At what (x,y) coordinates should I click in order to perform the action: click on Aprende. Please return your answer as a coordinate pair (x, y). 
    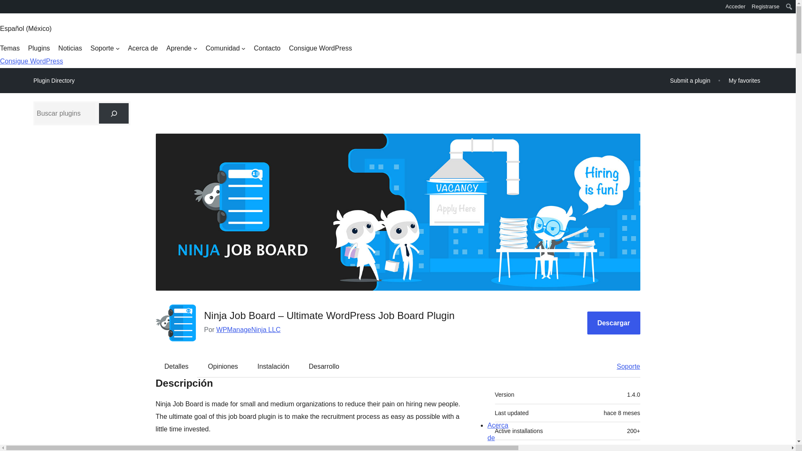
    Looking at the image, I should click on (181, 48).